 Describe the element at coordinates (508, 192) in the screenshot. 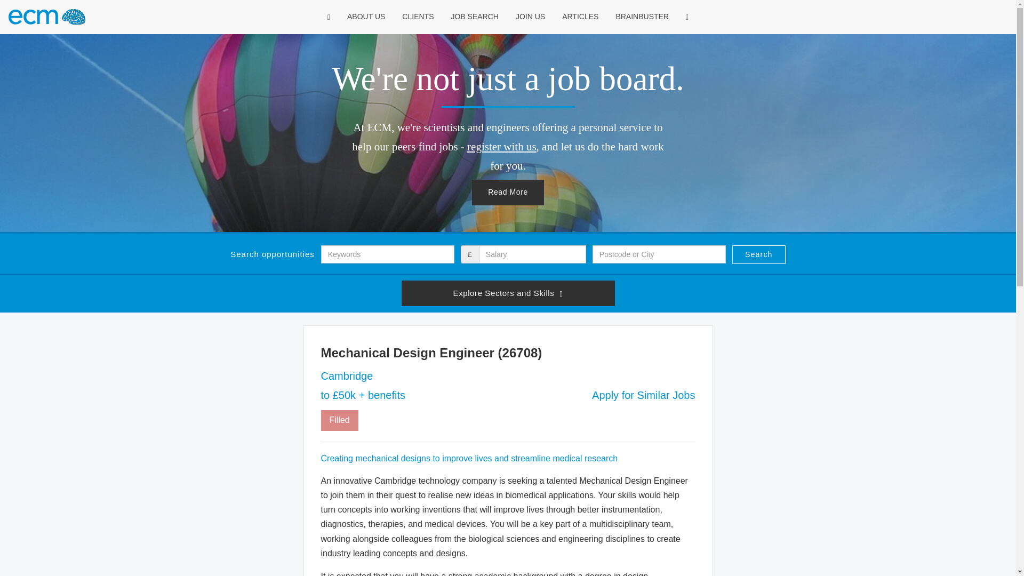

I see `Read More` at that location.